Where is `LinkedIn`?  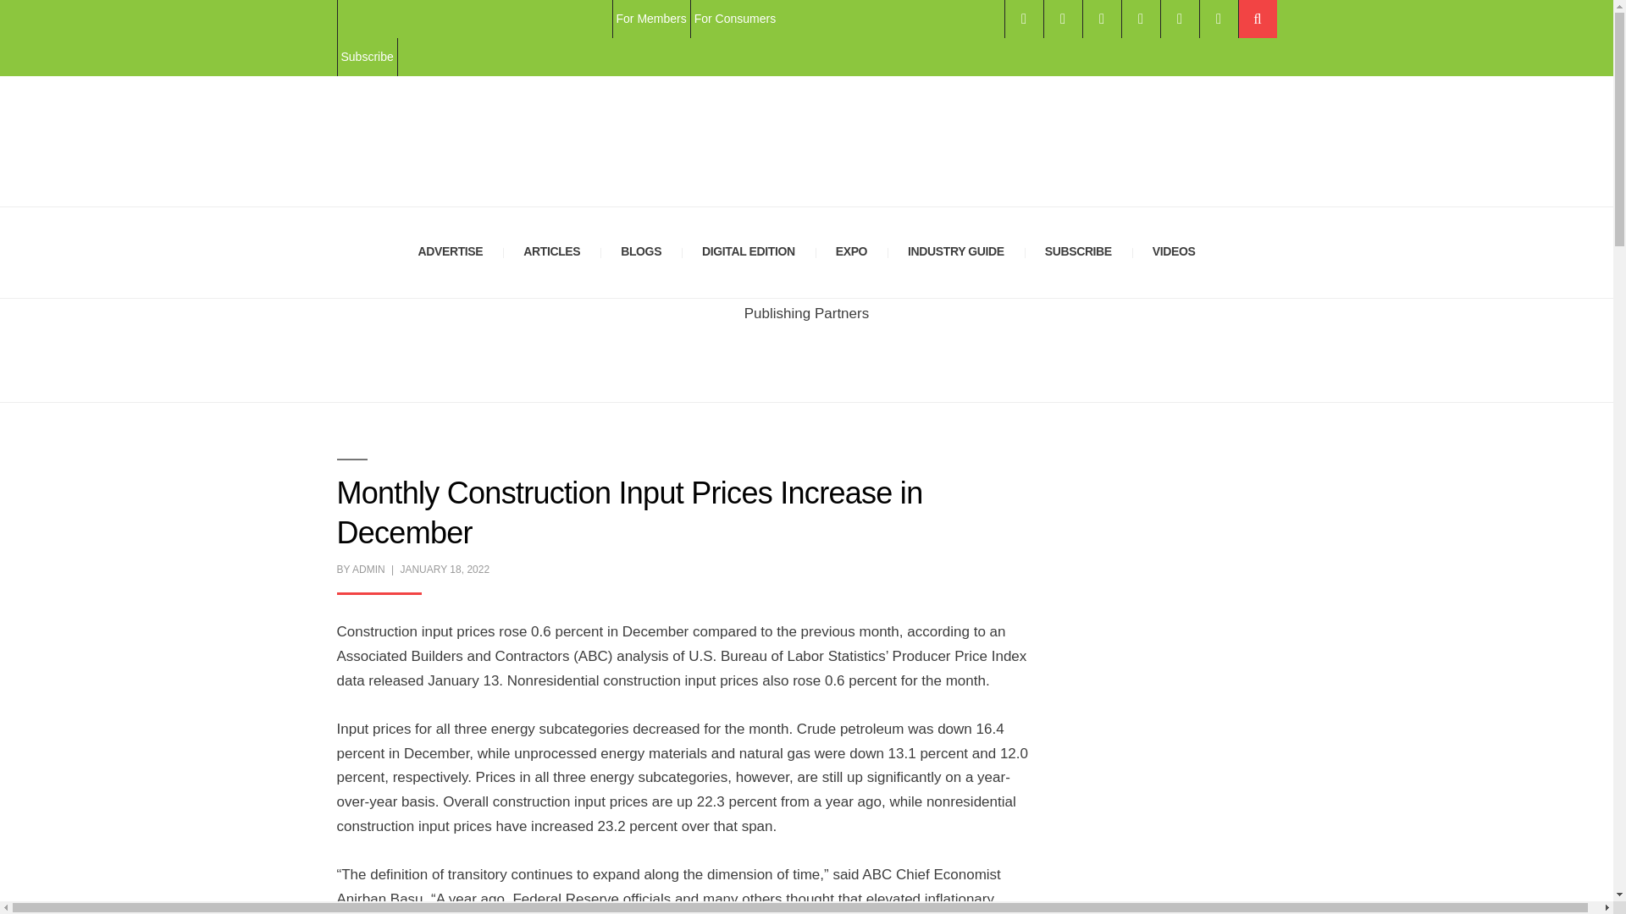 LinkedIn is located at coordinates (1140, 19).